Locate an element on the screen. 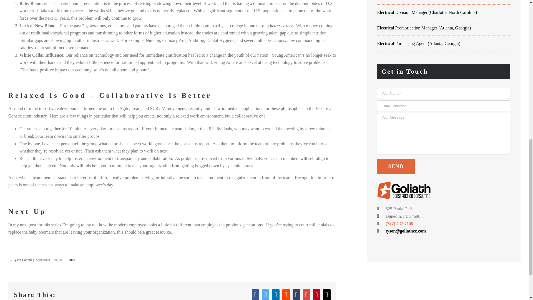 The width and height of the screenshot is (533, 300). Send is located at coordinates (396, 167).